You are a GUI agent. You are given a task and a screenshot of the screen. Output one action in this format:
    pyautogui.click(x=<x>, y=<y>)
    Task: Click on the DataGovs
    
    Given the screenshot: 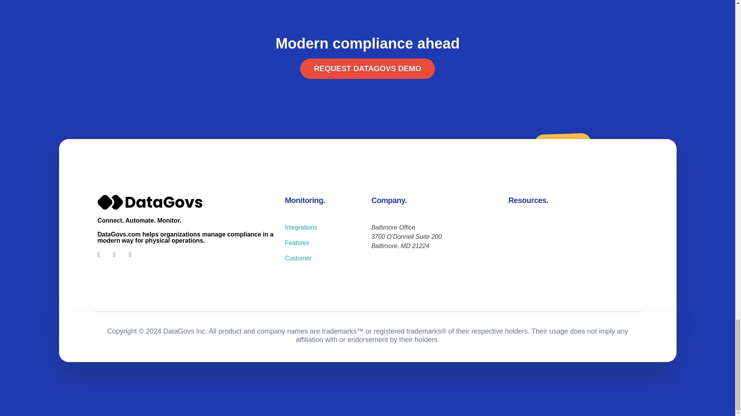 What is the action you would take?
    pyautogui.click(x=151, y=203)
    